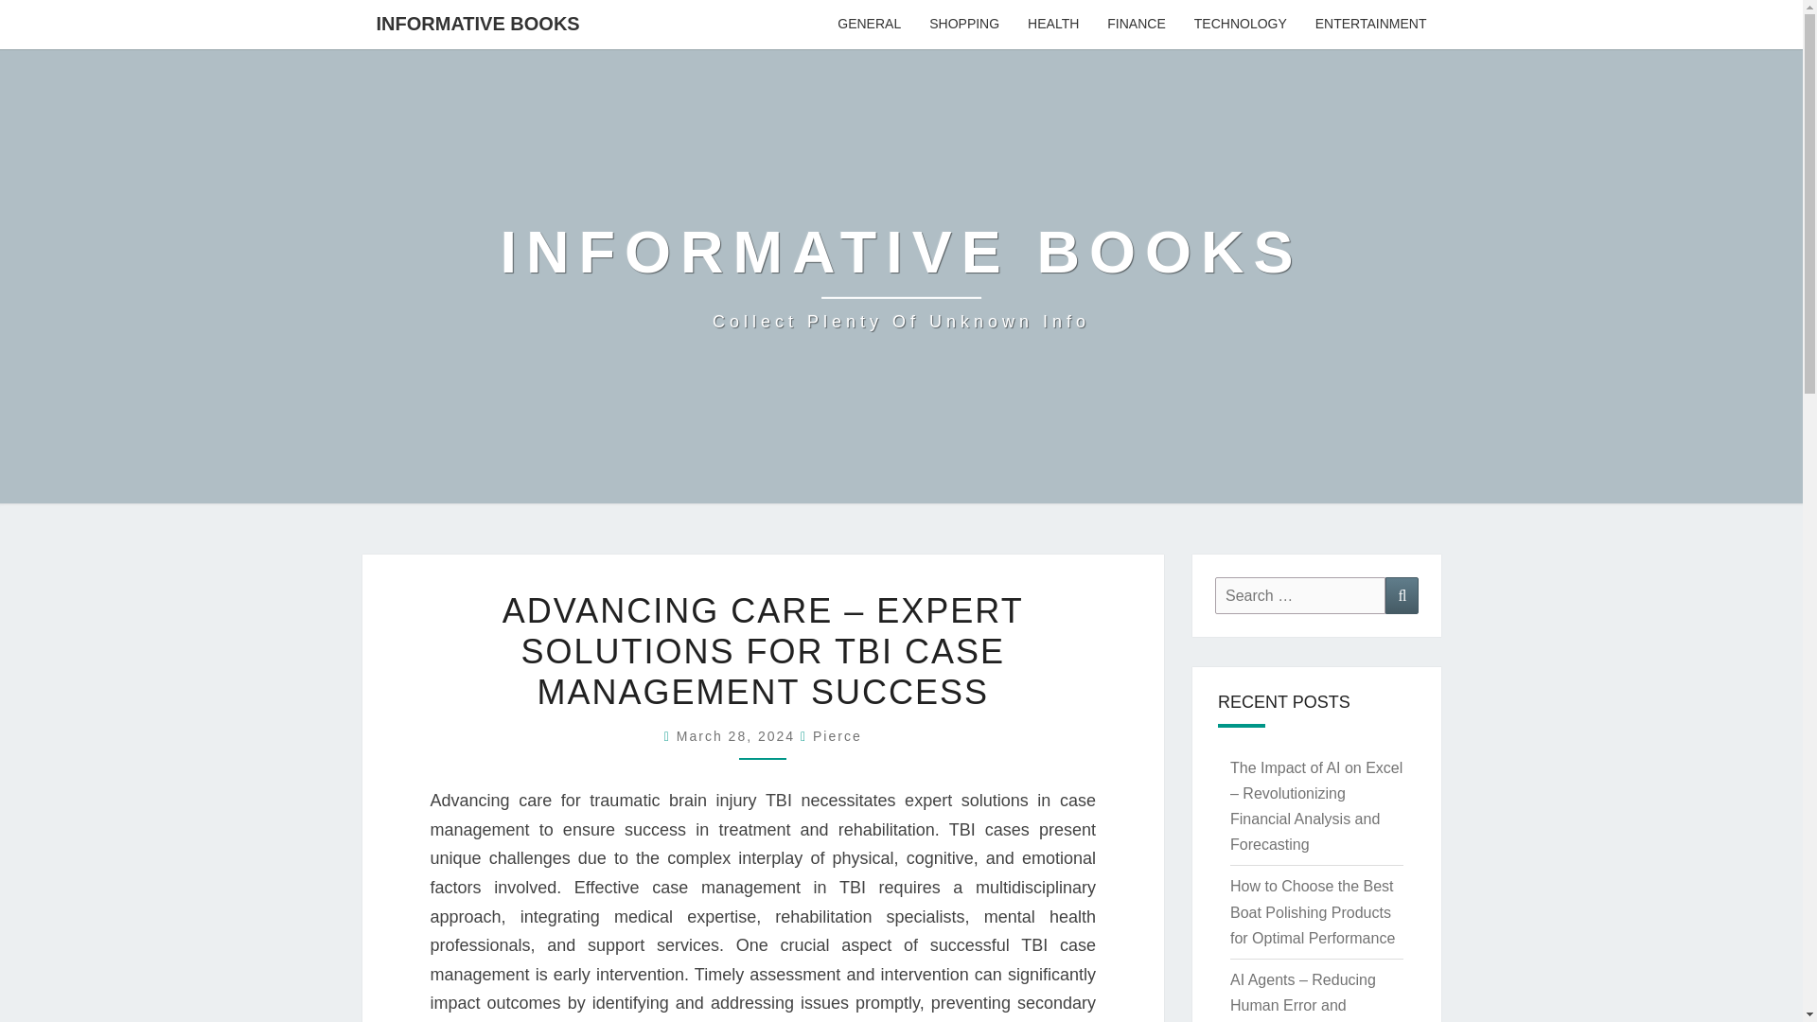 This screenshot has height=1022, width=1817. Describe the element at coordinates (1136, 25) in the screenshot. I see `FINANCE` at that location.